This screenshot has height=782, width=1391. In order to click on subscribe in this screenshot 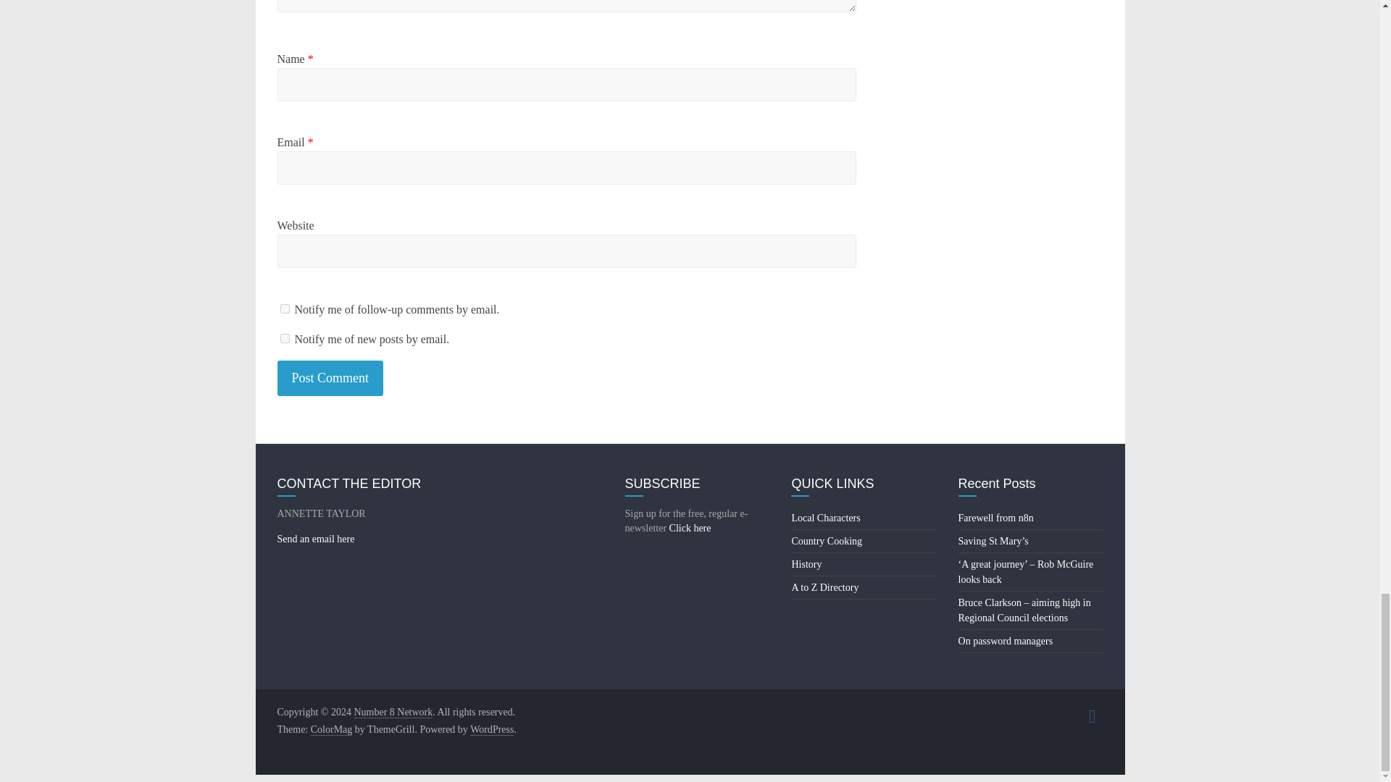, I will do `click(284, 339)`.